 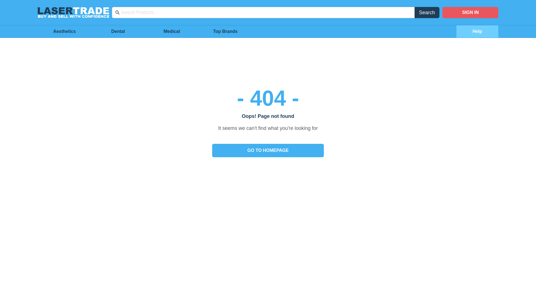 I want to click on SIGN IN, so click(x=470, y=13).